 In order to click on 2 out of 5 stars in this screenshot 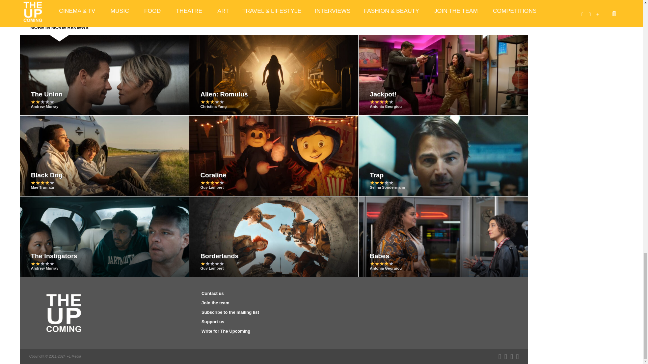, I will do `click(43, 102)`.